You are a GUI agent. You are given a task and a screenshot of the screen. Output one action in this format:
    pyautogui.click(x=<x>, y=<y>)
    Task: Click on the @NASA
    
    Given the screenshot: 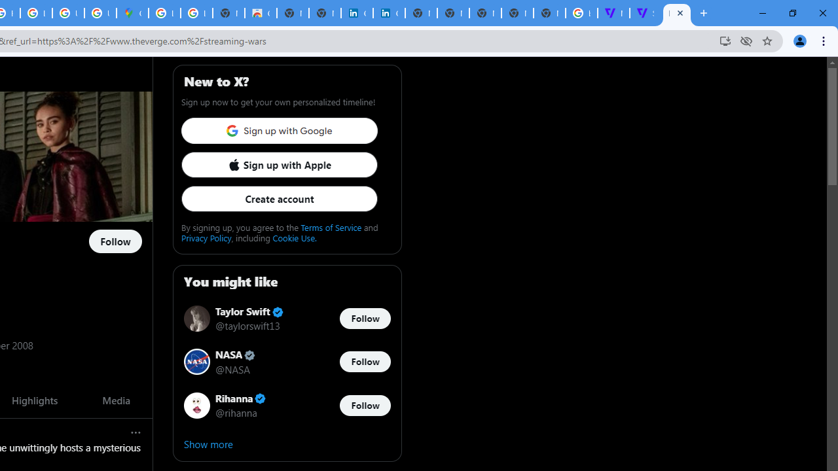 What is the action you would take?
    pyautogui.click(x=232, y=369)
    